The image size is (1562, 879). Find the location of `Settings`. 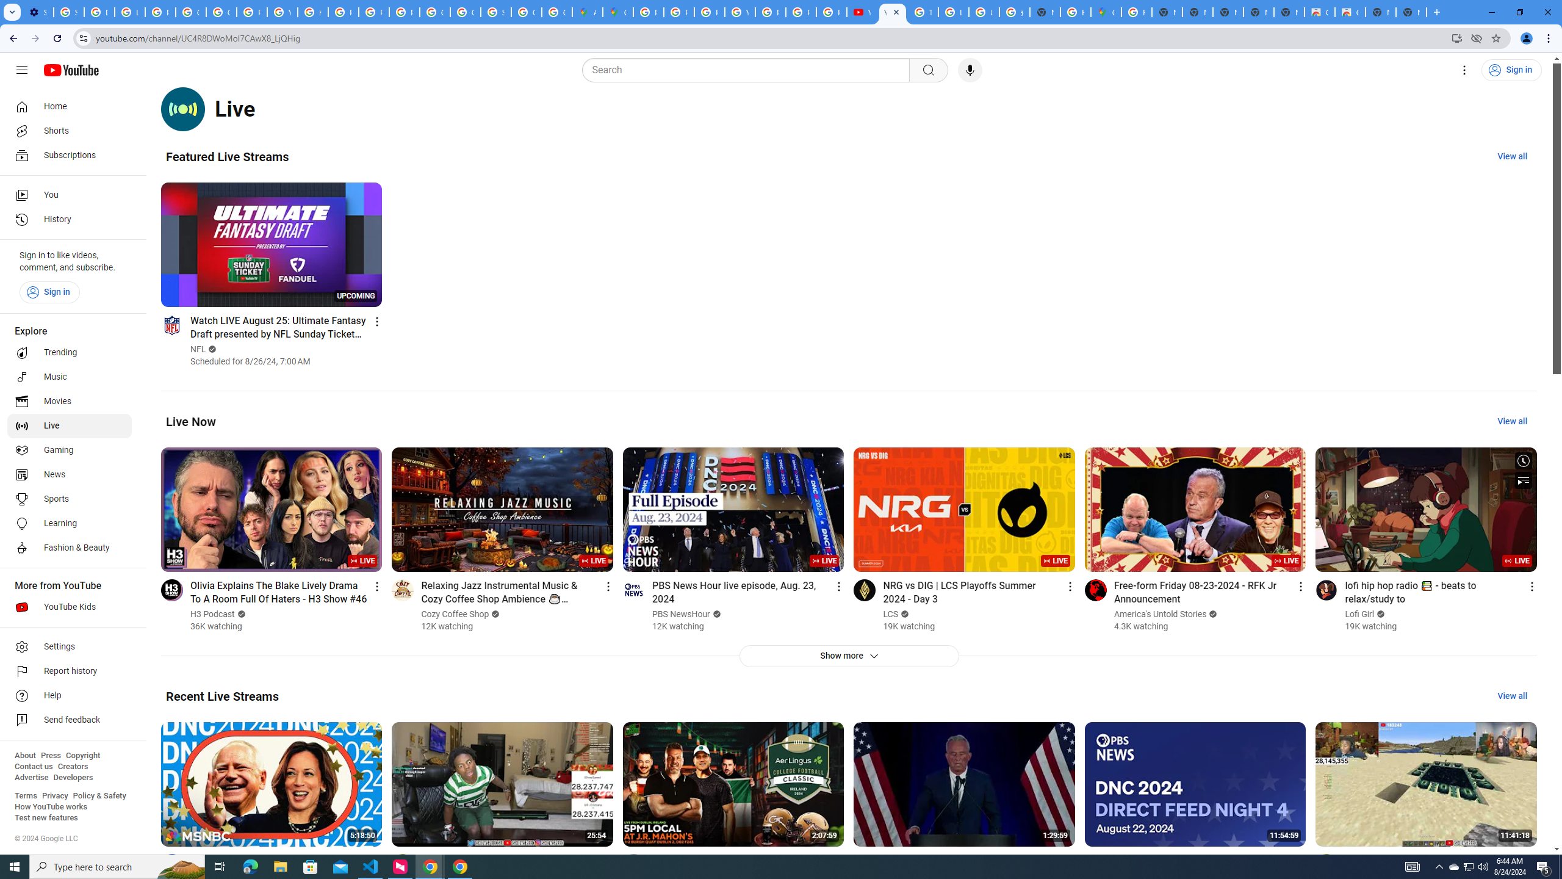

Settings is located at coordinates (70, 647).